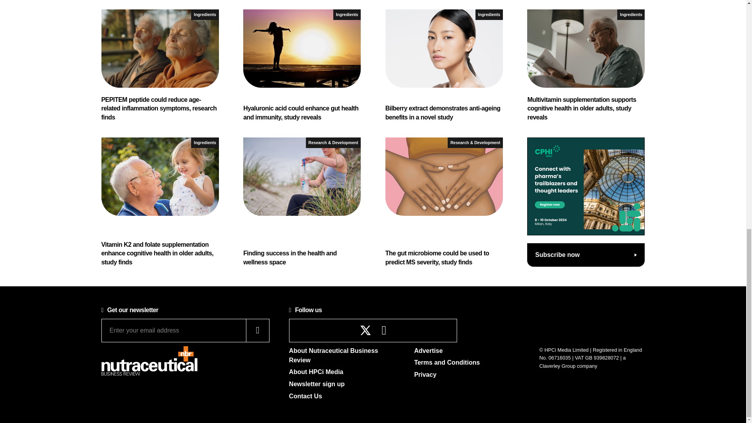 The width and height of the screenshot is (752, 423). I want to click on Ingredients, so click(204, 14).